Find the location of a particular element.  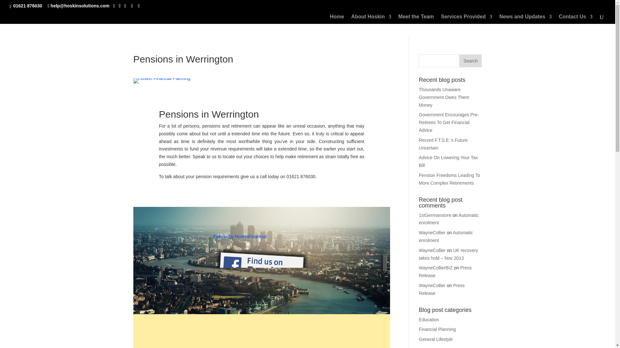

Meet the Team is located at coordinates (416, 19).